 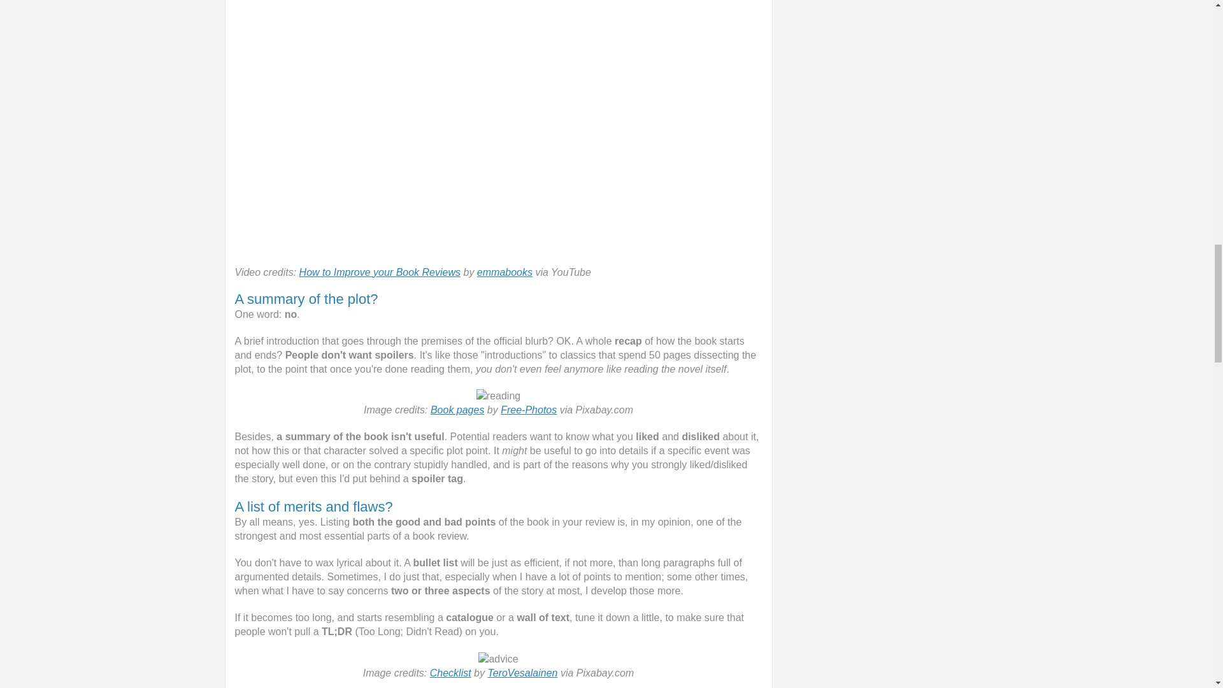 I want to click on TeroVesalainen, so click(x=522, y=673).